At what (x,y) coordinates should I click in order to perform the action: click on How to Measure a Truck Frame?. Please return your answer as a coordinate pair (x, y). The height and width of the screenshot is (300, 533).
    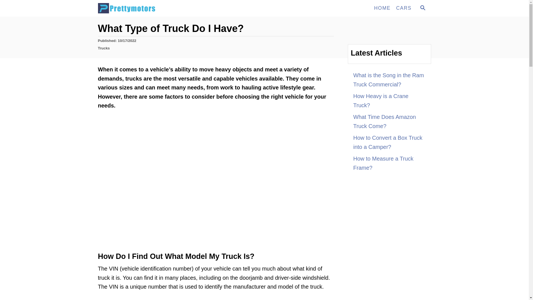
    Looking at the image, I should click on (422, 8).